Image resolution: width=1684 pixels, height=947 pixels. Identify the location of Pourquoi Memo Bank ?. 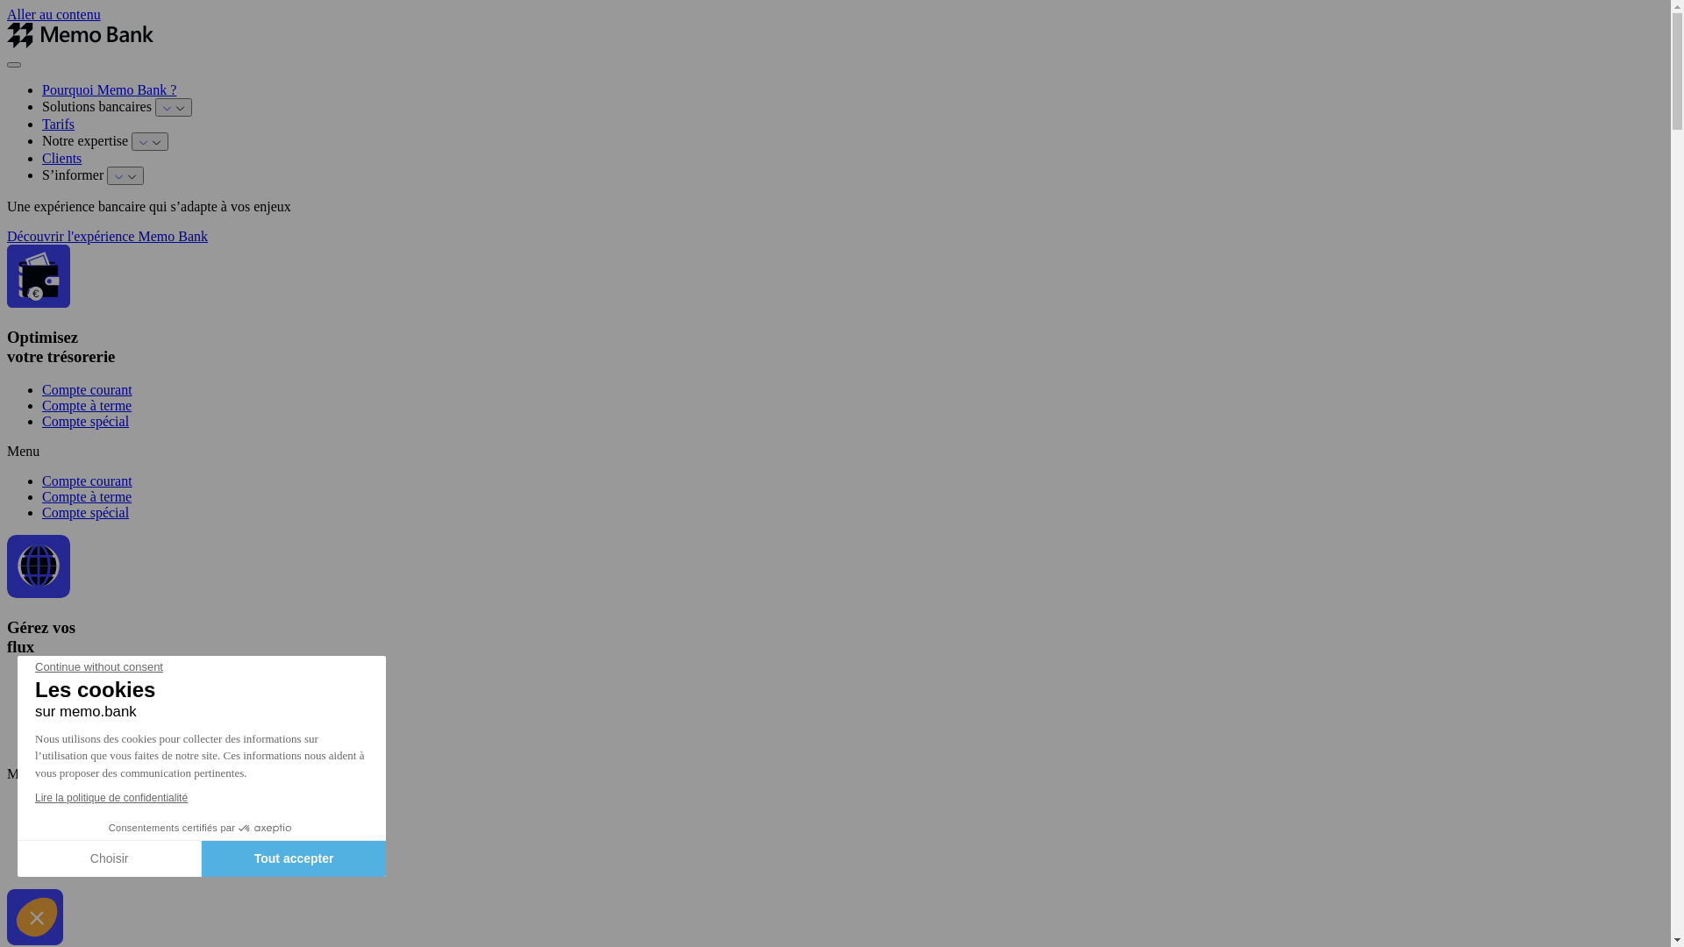
(109, 89).